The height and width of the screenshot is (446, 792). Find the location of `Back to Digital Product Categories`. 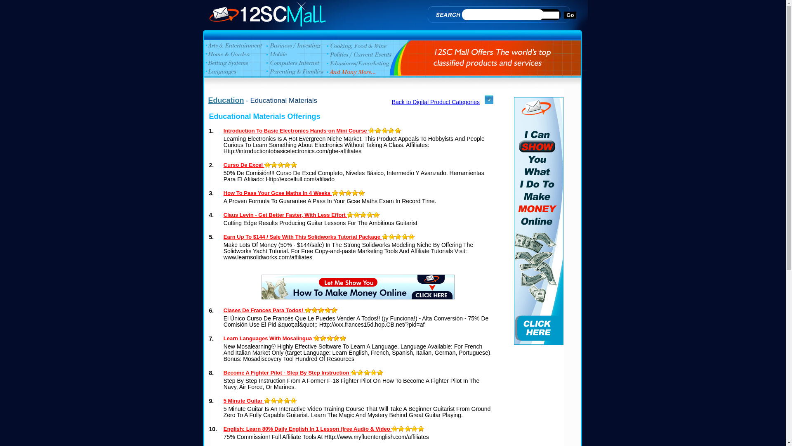

Back to Digital Product Categories is located at coordinates (436, 102).